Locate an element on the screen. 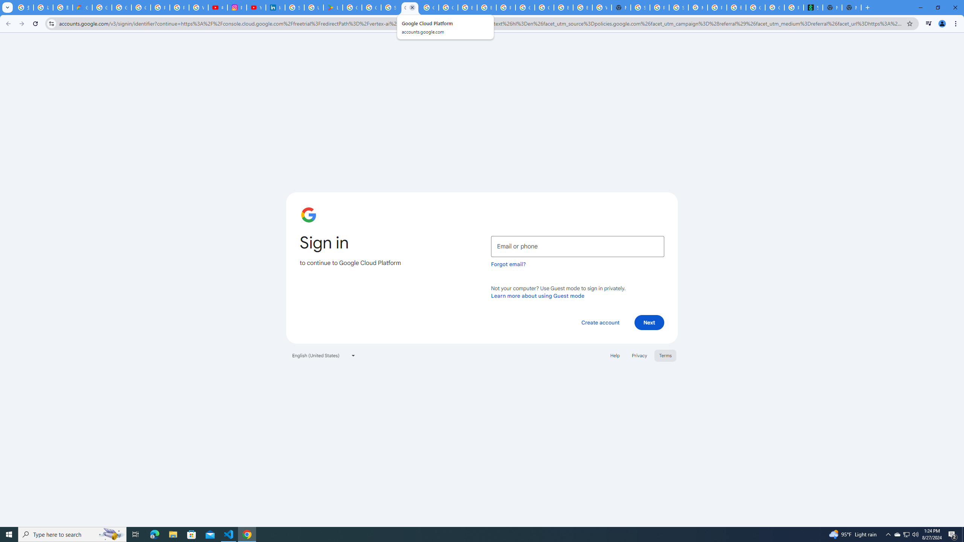  Google Cloud Platform is located at coordinates (410, 8).